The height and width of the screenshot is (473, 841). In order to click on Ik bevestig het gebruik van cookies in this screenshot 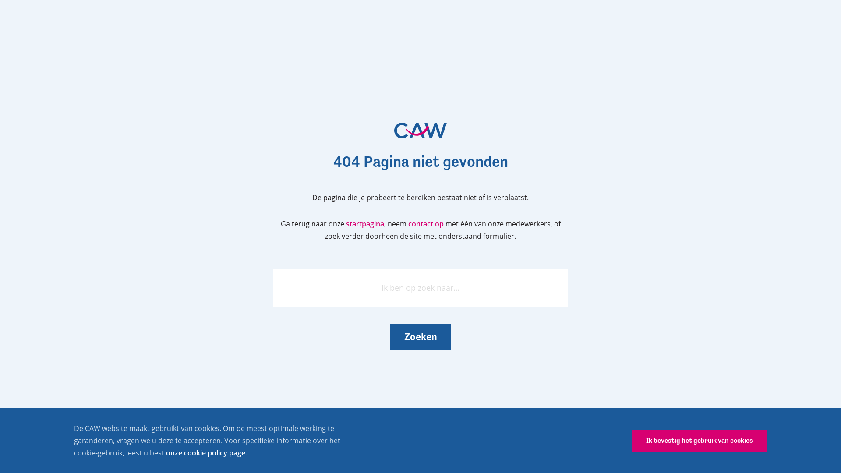, I will do `click(700, 441)`.